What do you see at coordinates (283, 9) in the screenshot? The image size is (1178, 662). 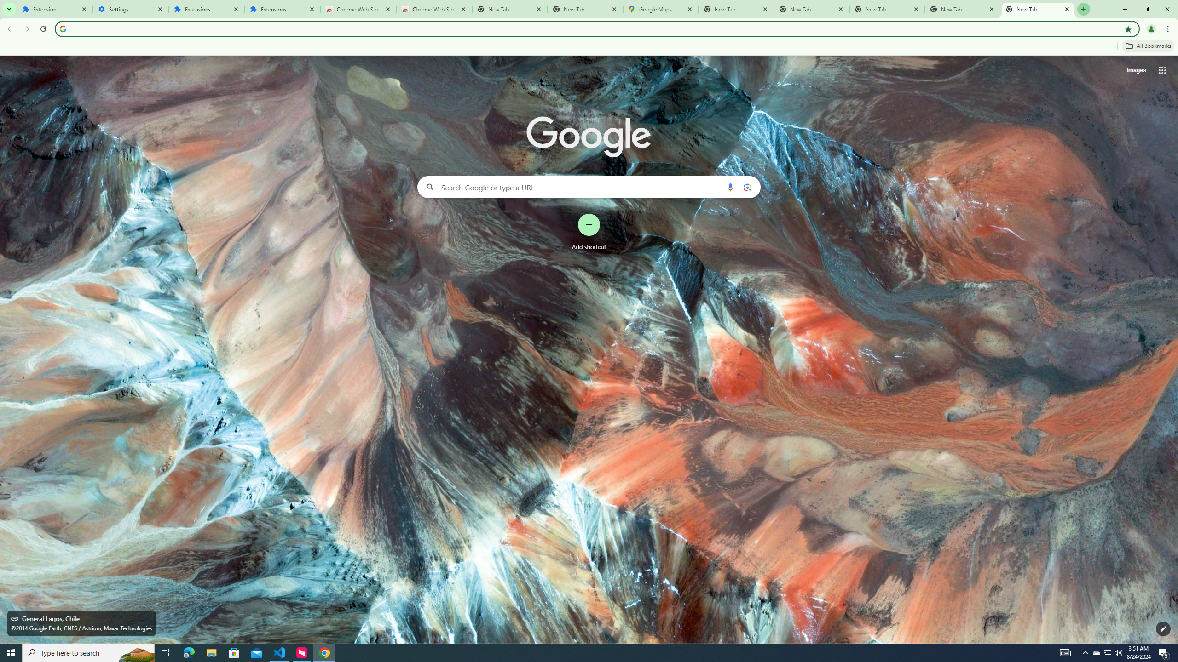 I see `Extensions` at bounding box center [283, 9].